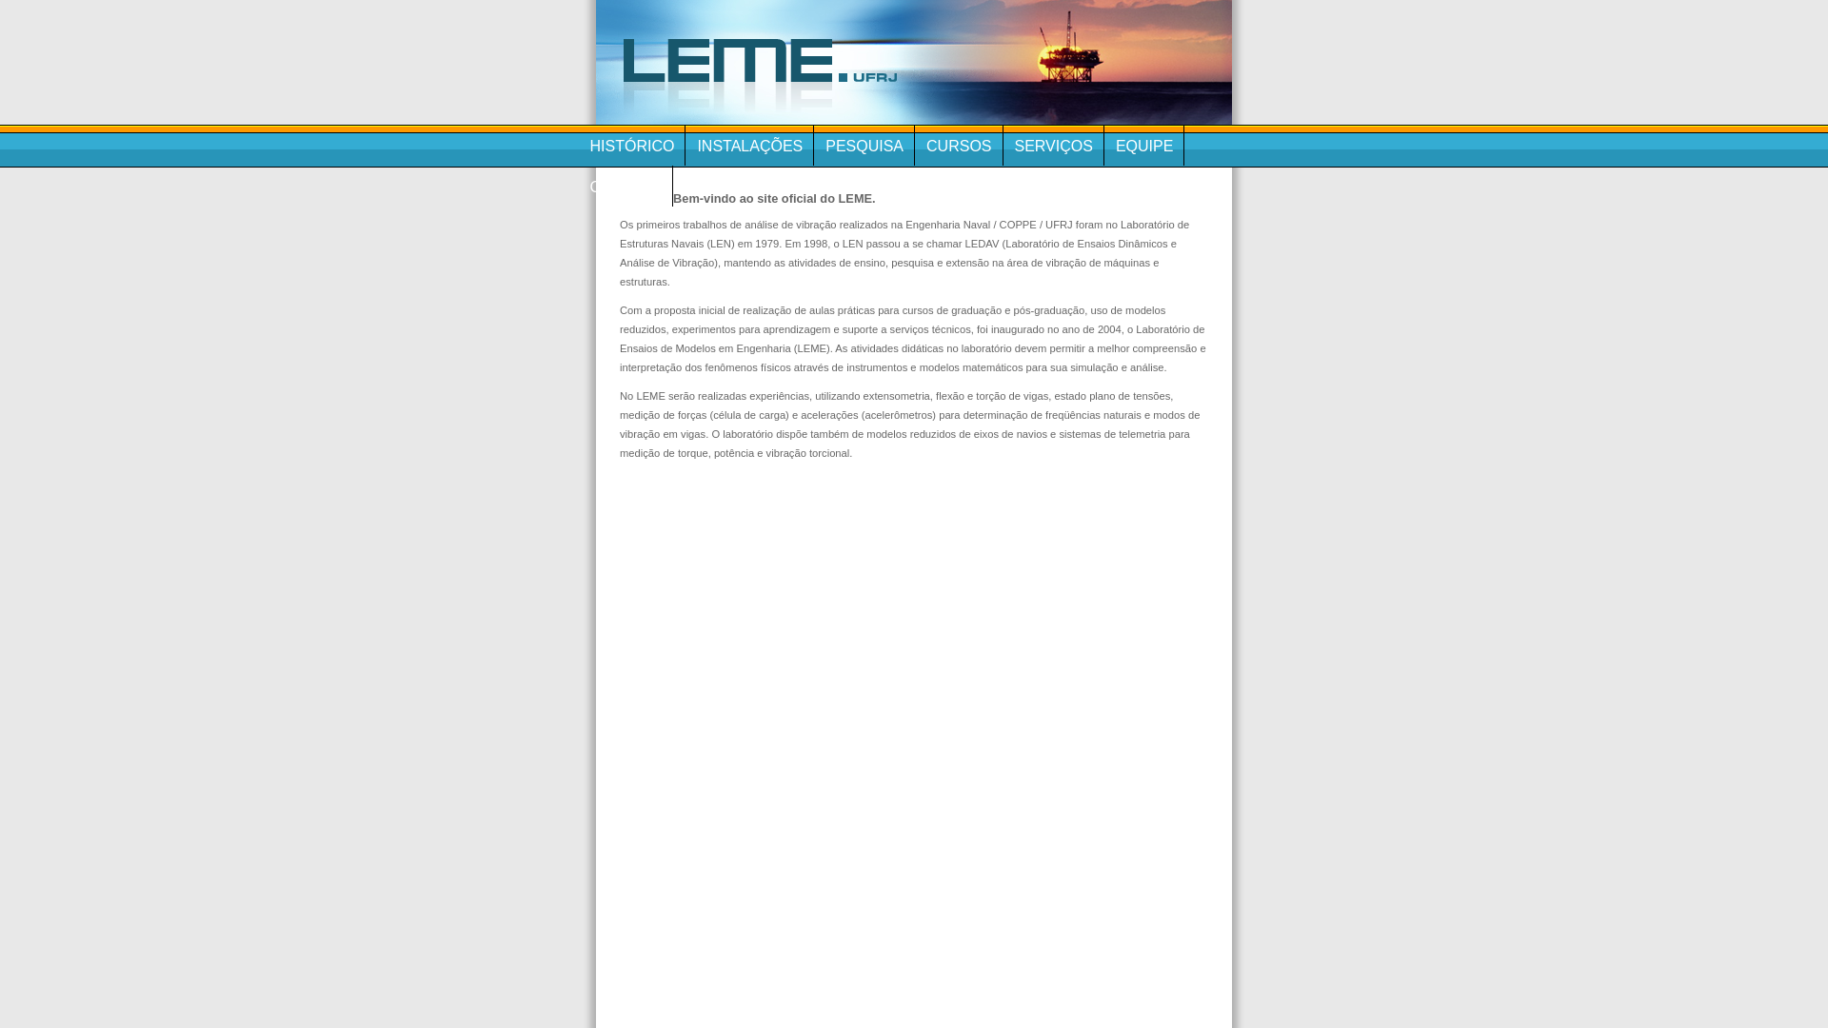  I want to click on CURSOS, so click(959, 145).